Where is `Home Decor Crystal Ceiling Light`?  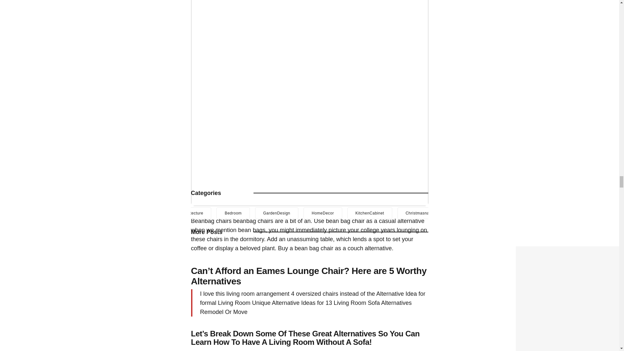
Home Decor Crystal Ceiling Light is located at coordinates (562, 250).